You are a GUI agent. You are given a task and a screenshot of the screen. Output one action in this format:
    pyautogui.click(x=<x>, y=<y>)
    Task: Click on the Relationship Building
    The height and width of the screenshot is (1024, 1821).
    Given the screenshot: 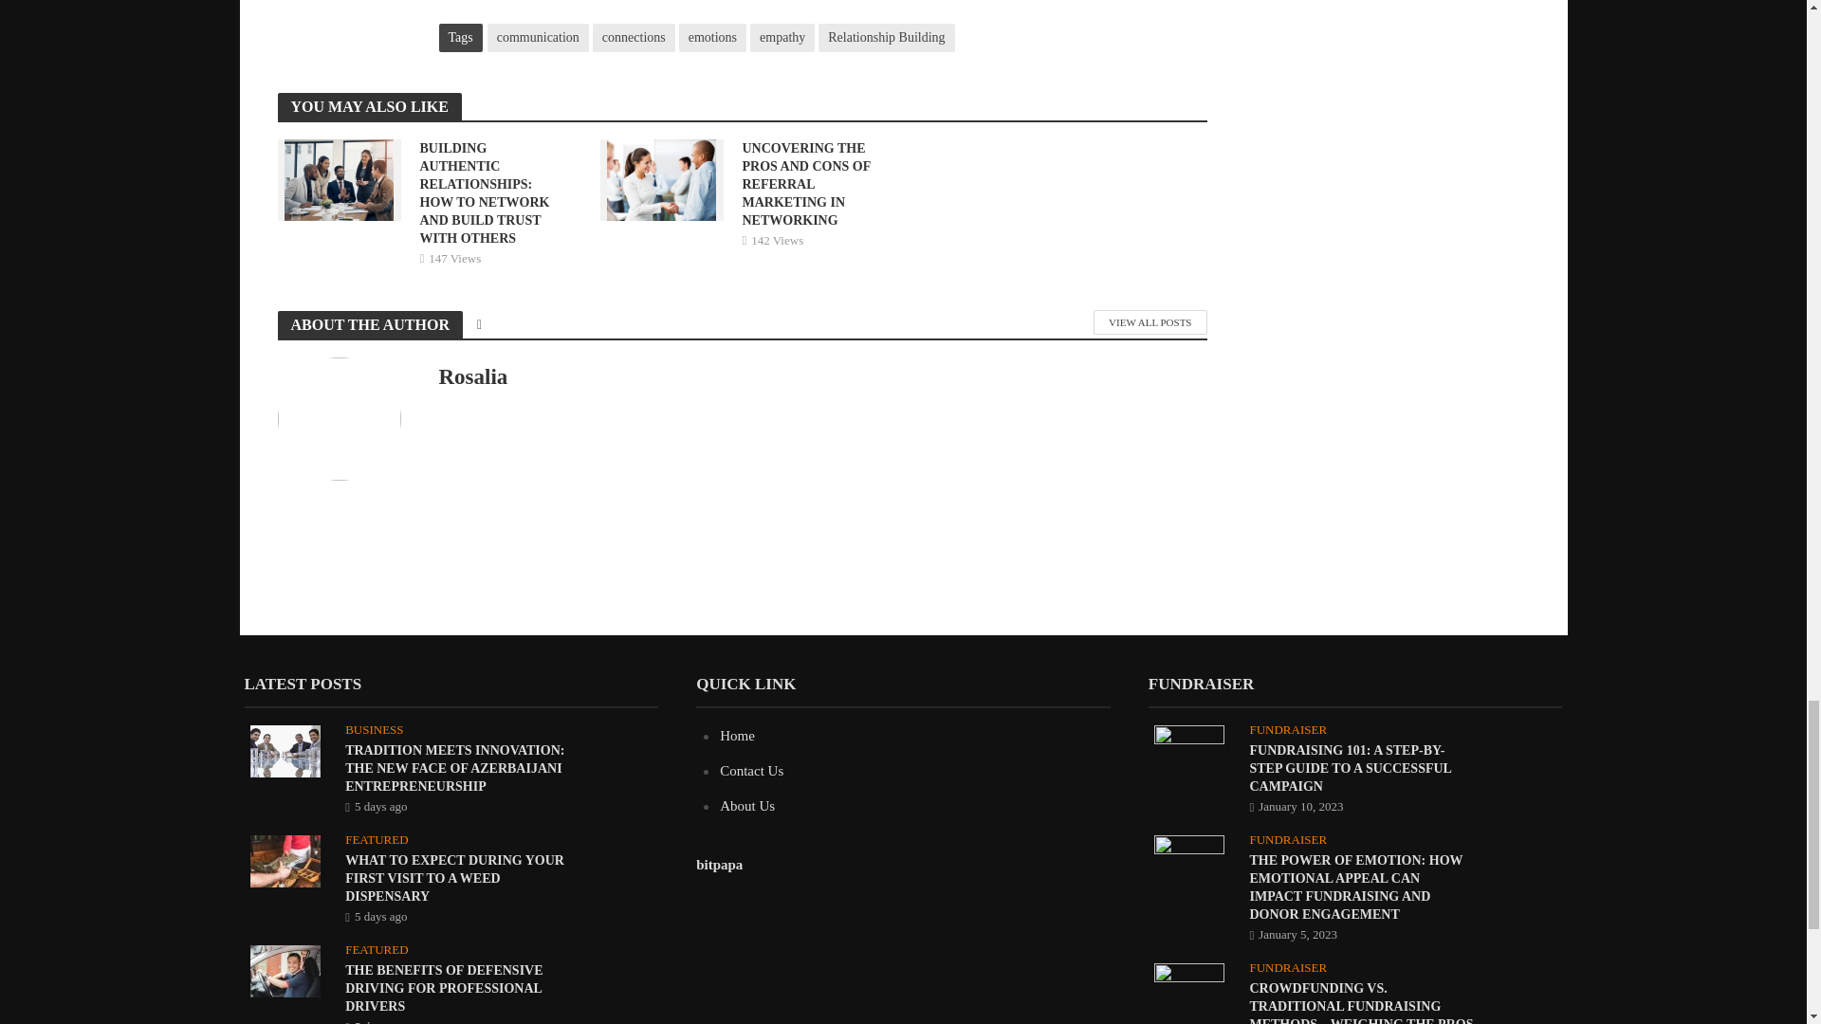 What is the action you would take?
    pyautogui.click(x=886, y=38)
    